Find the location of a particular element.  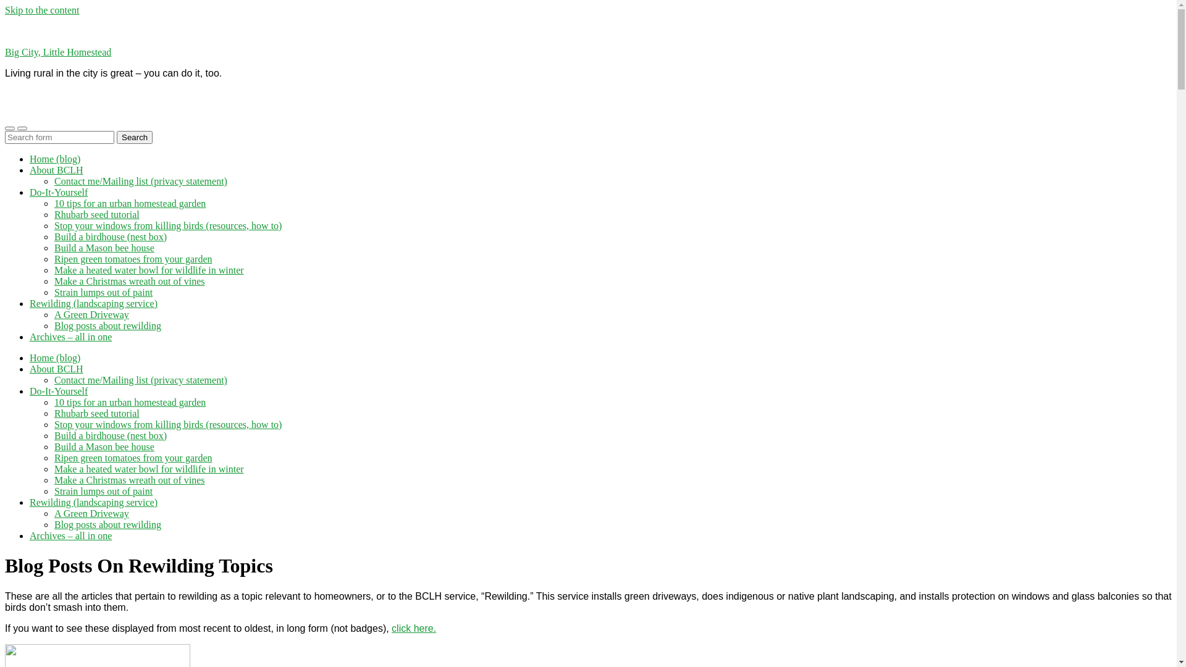

Home (blog) is located at coordinates (55, 159).